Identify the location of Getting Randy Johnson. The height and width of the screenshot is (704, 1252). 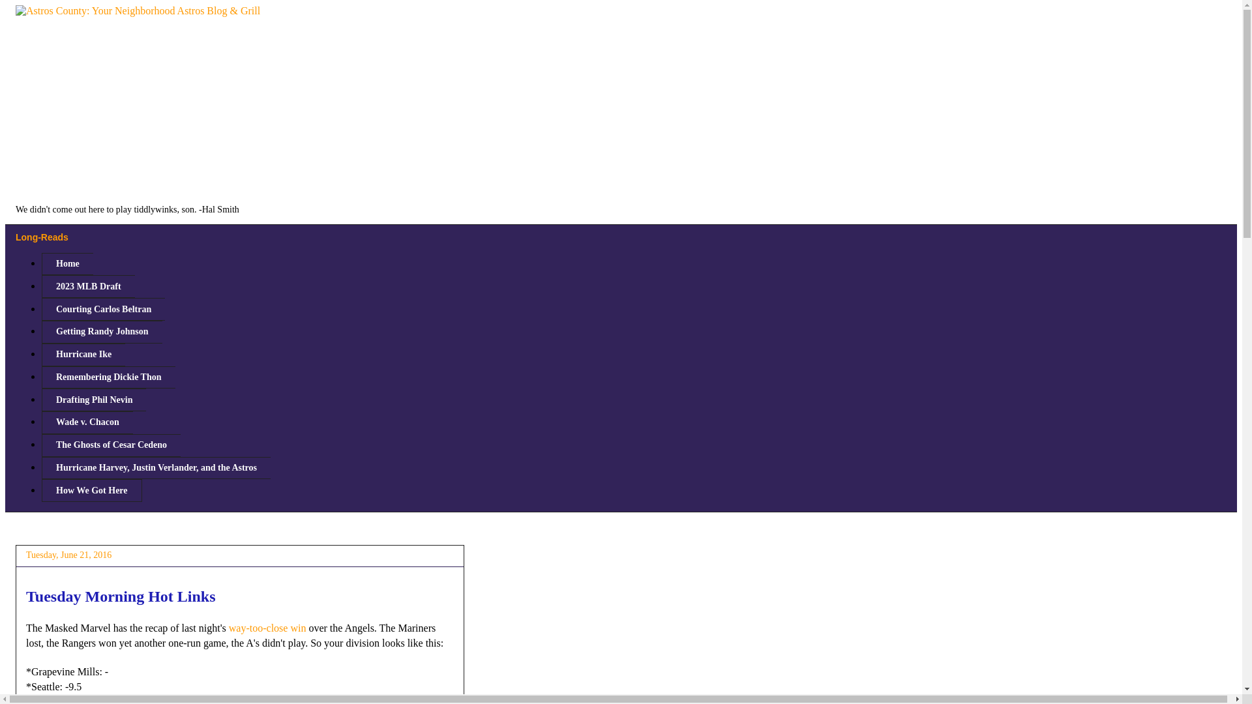
(102, 332).